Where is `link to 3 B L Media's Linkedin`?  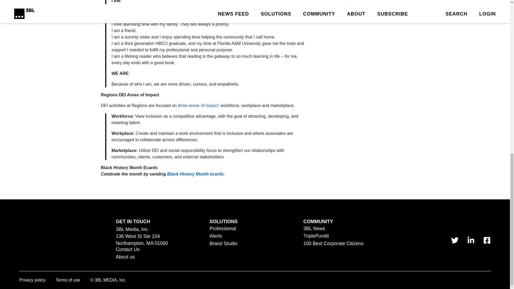 link to 3 B L Media's Linkedin is located at coordinates (471, 240).